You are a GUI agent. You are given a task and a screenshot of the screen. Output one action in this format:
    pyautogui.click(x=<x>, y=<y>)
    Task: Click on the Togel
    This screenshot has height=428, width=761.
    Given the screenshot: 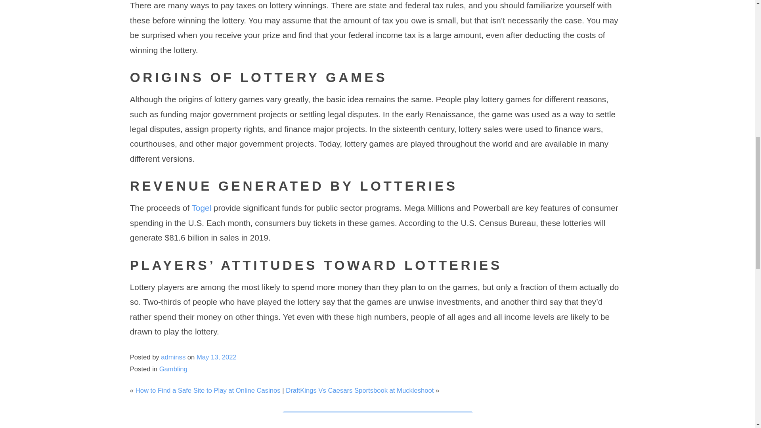 What is the action you would take?
    pyautogui.click(x=201, y=208)
    